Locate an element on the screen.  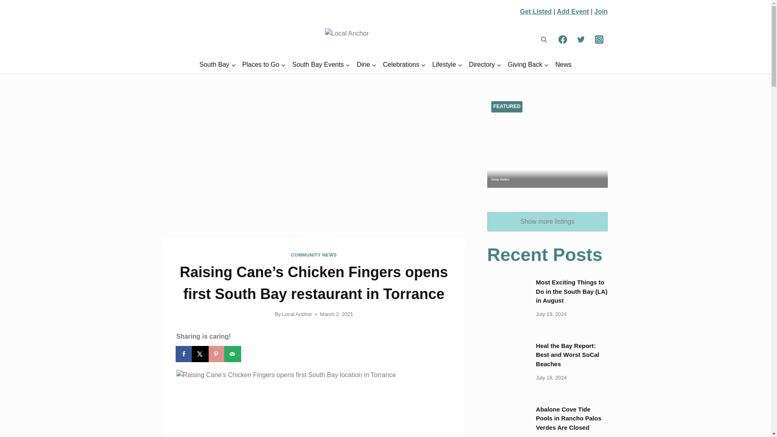
Share on X is located at coordinates (201, 354).